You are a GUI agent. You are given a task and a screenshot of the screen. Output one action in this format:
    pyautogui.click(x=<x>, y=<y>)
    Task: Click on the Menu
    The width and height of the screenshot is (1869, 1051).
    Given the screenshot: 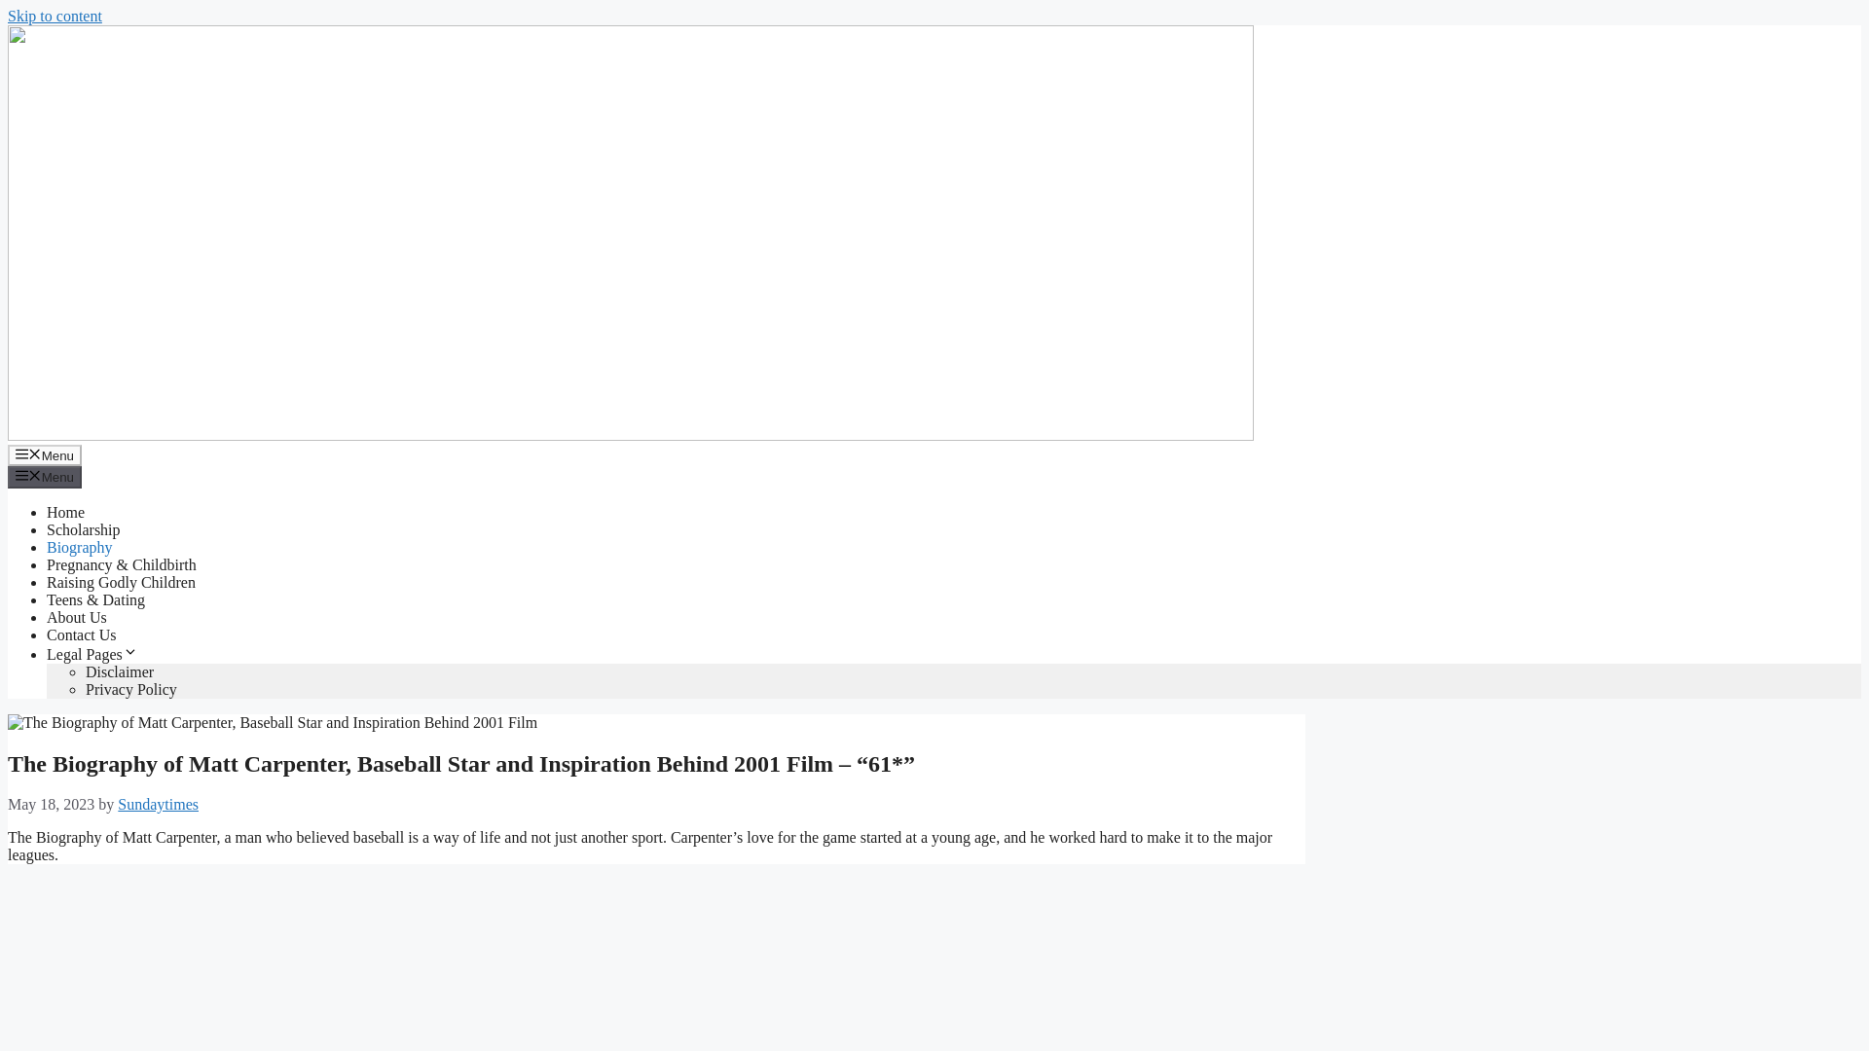 What is the action you would take?
    pyautogui.click(x=45, y=477)
    